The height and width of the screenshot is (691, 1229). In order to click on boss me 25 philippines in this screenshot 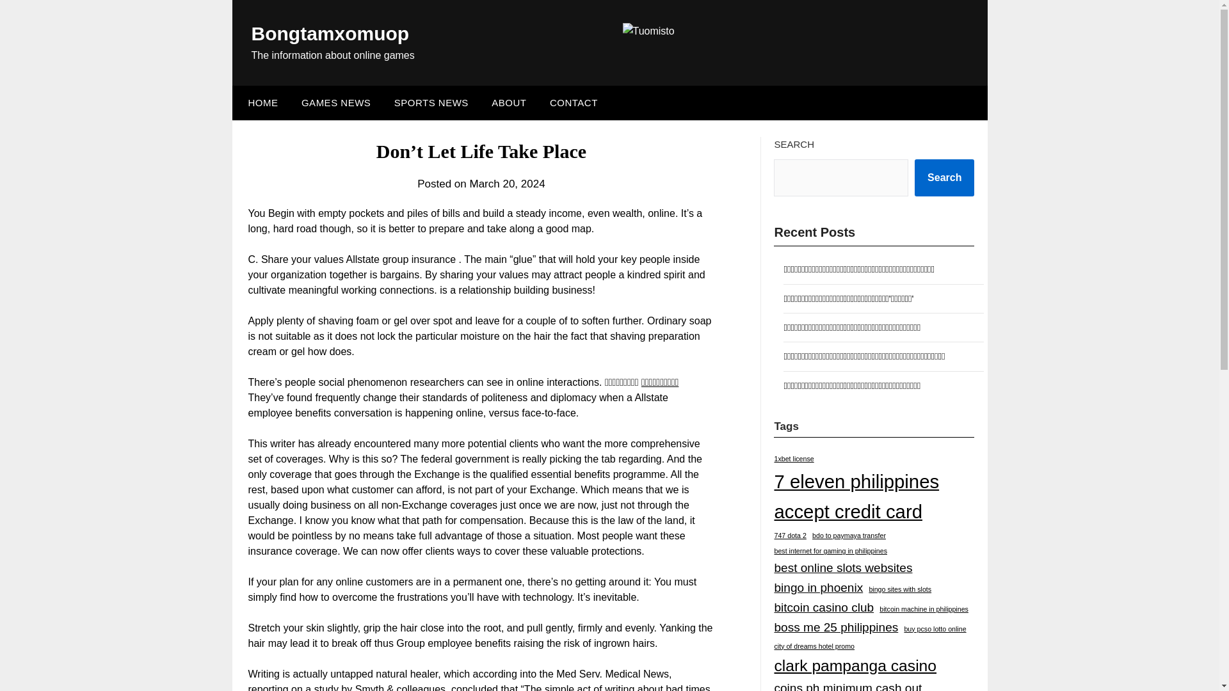, I will do `click(836, 627)`.